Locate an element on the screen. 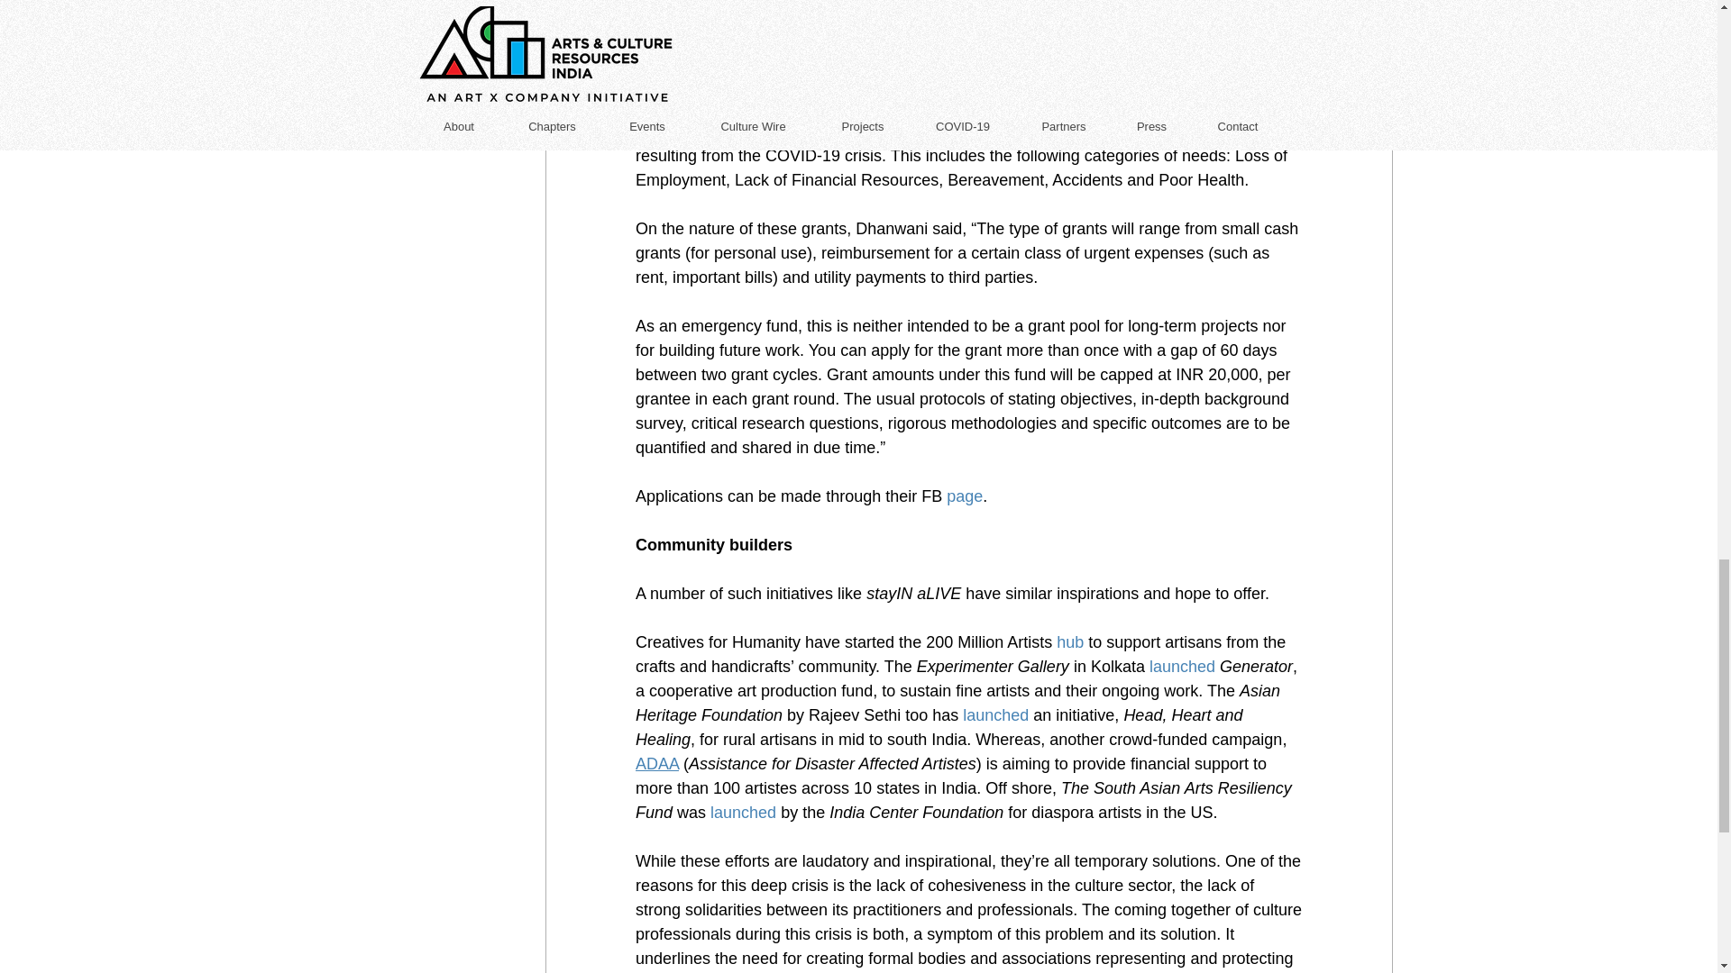 The height and width of the screenshot is (973, 1731). page is located at coordinates (965, 496).